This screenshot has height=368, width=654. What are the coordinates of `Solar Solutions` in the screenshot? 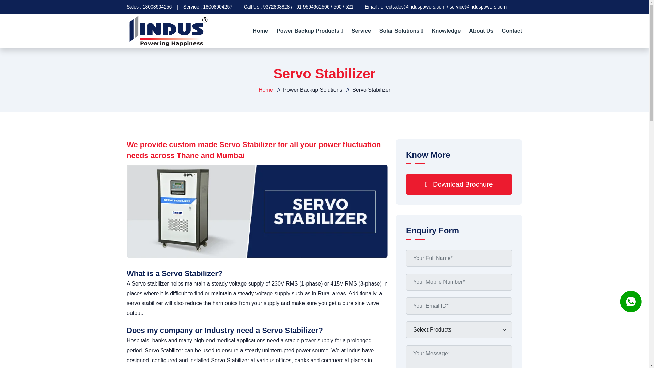 It's located at (401, 31).